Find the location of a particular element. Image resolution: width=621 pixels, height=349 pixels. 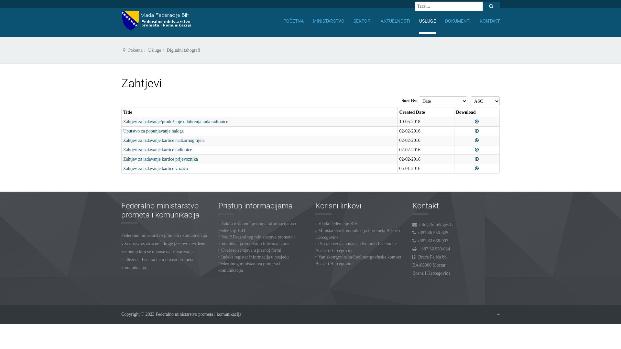

MINISTARSTVO is located at coordinates (329, 21).